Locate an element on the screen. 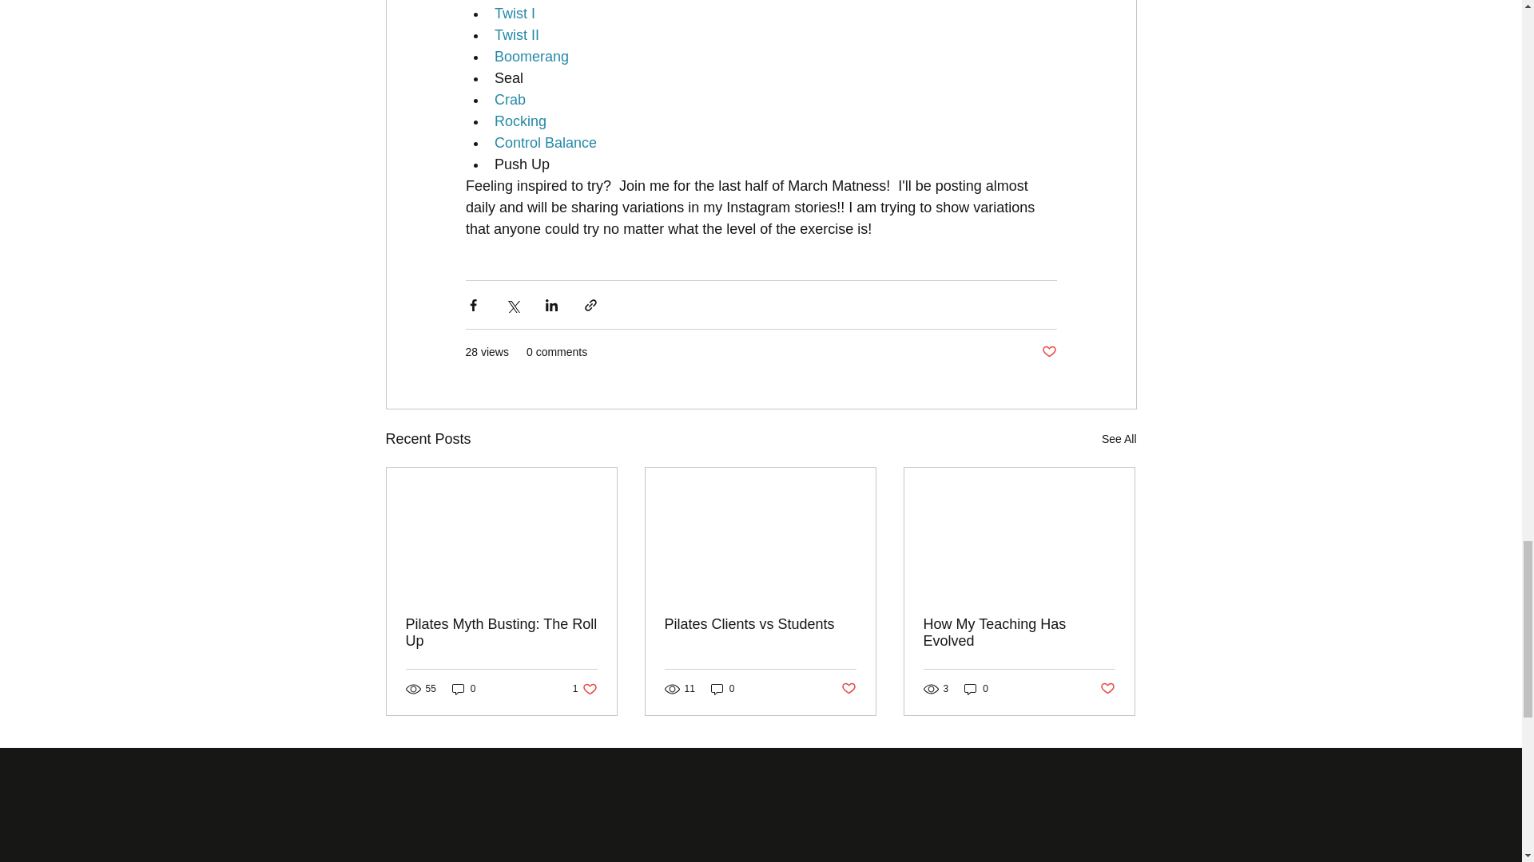 The width and height of the screenshot is (1534, 862). Post not marked as liked is located at coordinates (1119, 439).